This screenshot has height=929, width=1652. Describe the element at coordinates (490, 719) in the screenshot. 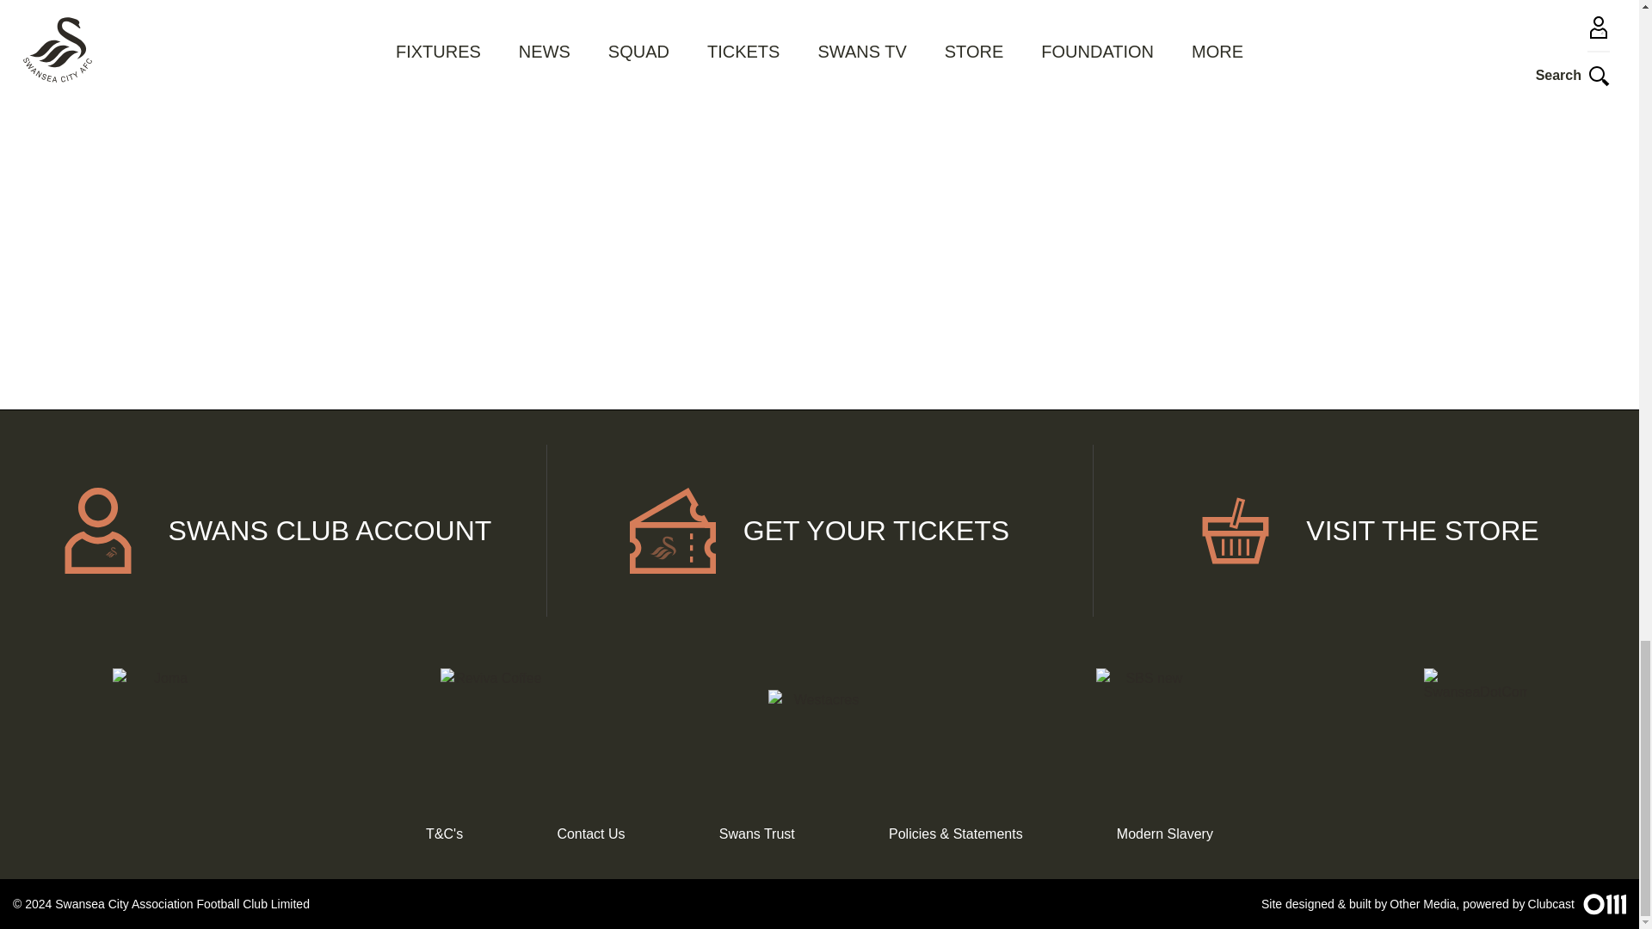

I see `Swansea sponsor` at that location.